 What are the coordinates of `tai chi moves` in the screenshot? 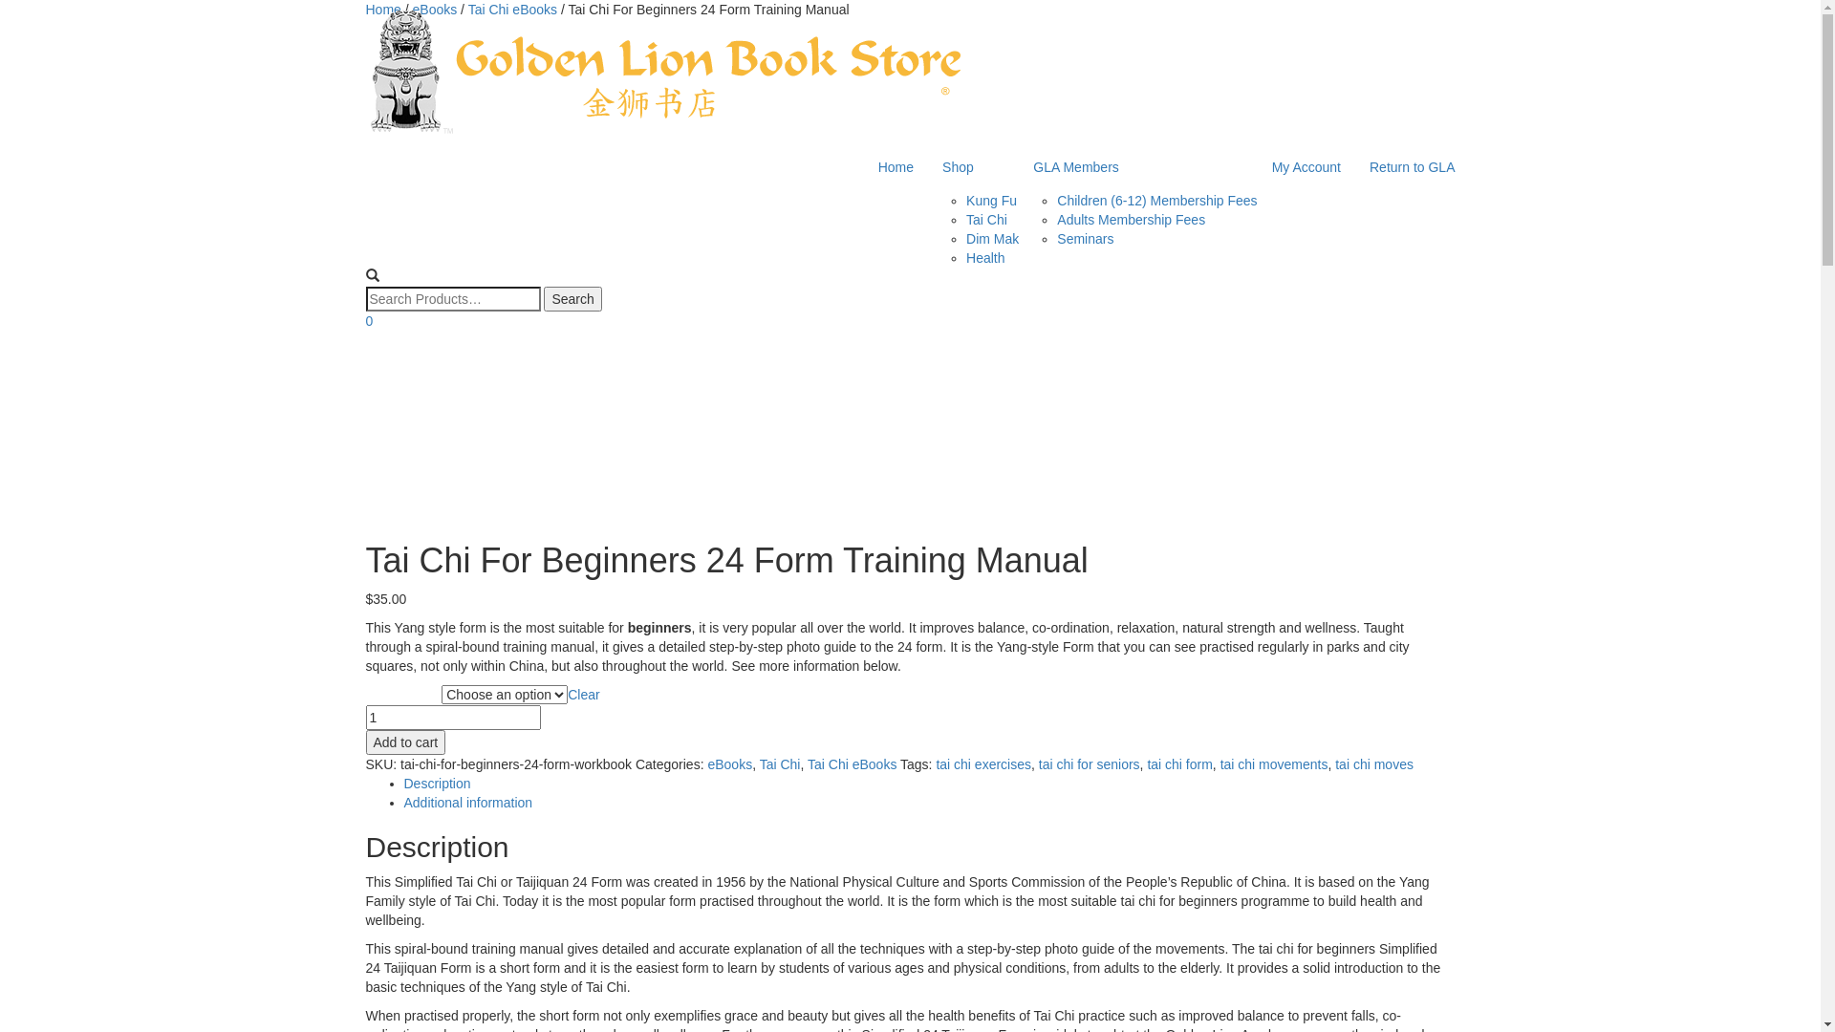 It's located at (1374, 764).